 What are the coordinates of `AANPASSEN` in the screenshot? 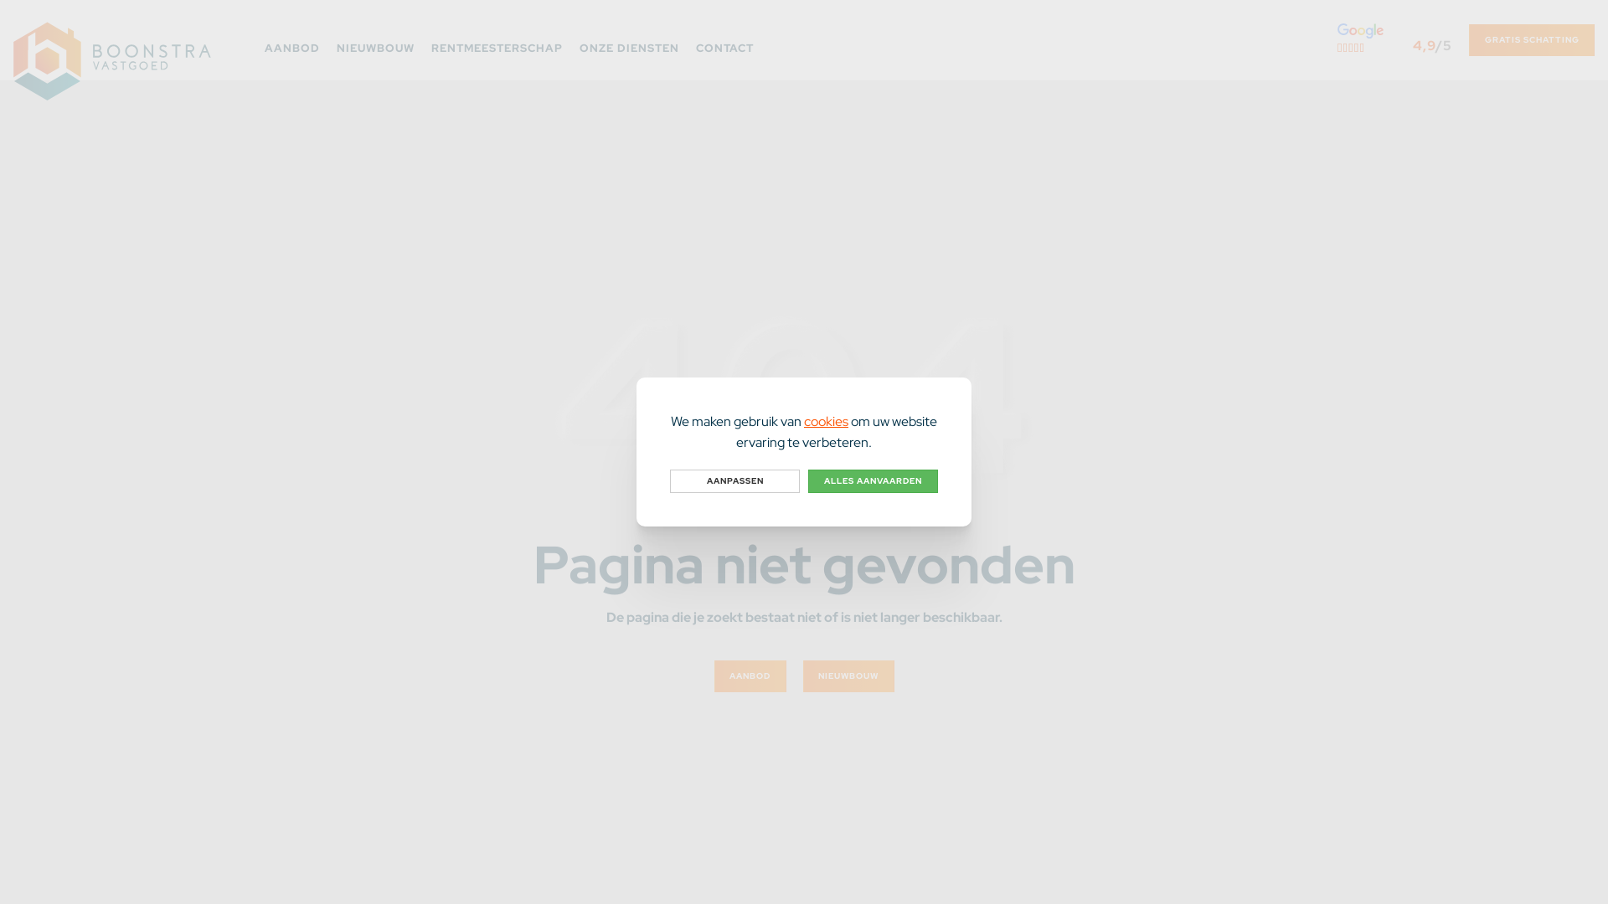 It's located at (735, 481).